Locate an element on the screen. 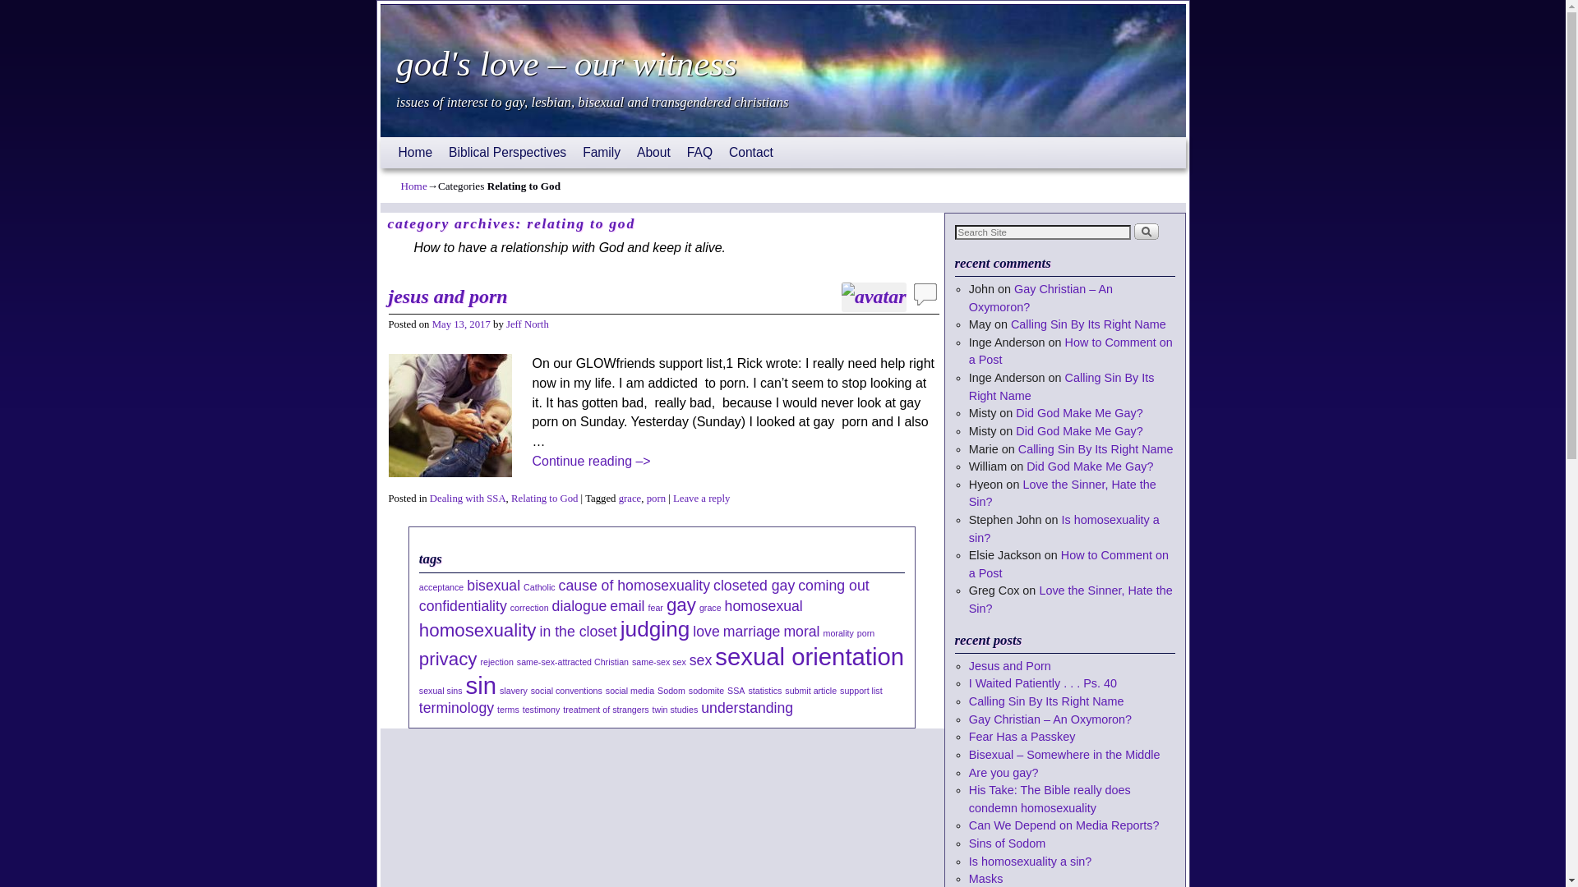 This screenshot has height=887, width=1578. Love the Sinner, Hate the Sin? is located at coordinates (1063, 494).